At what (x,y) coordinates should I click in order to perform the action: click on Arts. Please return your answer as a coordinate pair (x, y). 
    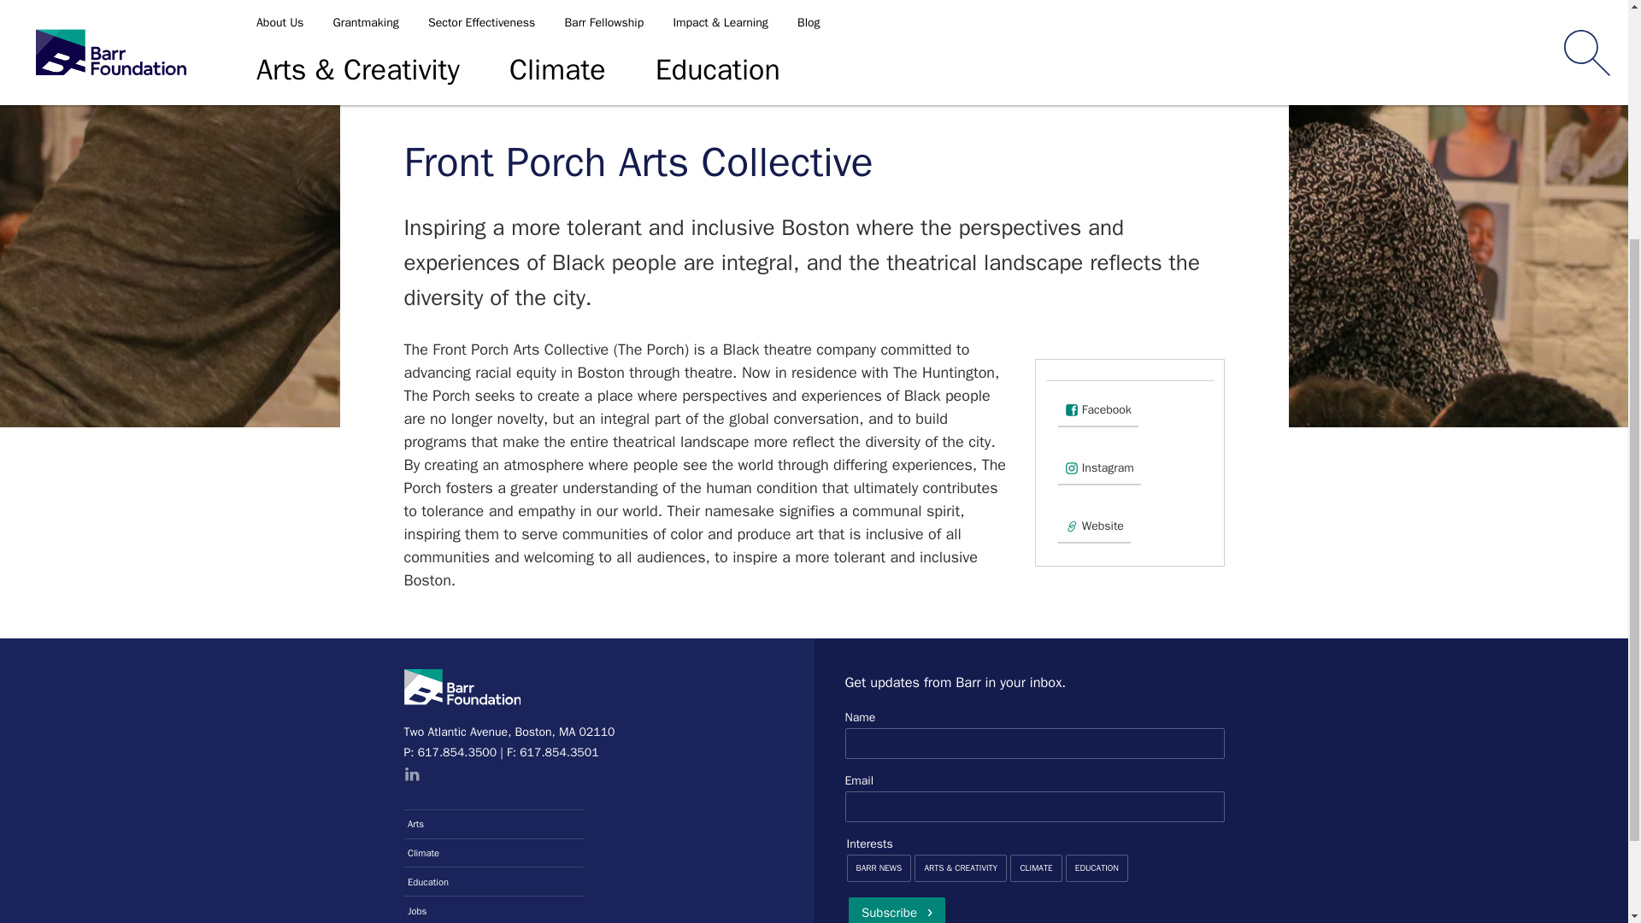
    Looking at the image, I should click on (494, 824).